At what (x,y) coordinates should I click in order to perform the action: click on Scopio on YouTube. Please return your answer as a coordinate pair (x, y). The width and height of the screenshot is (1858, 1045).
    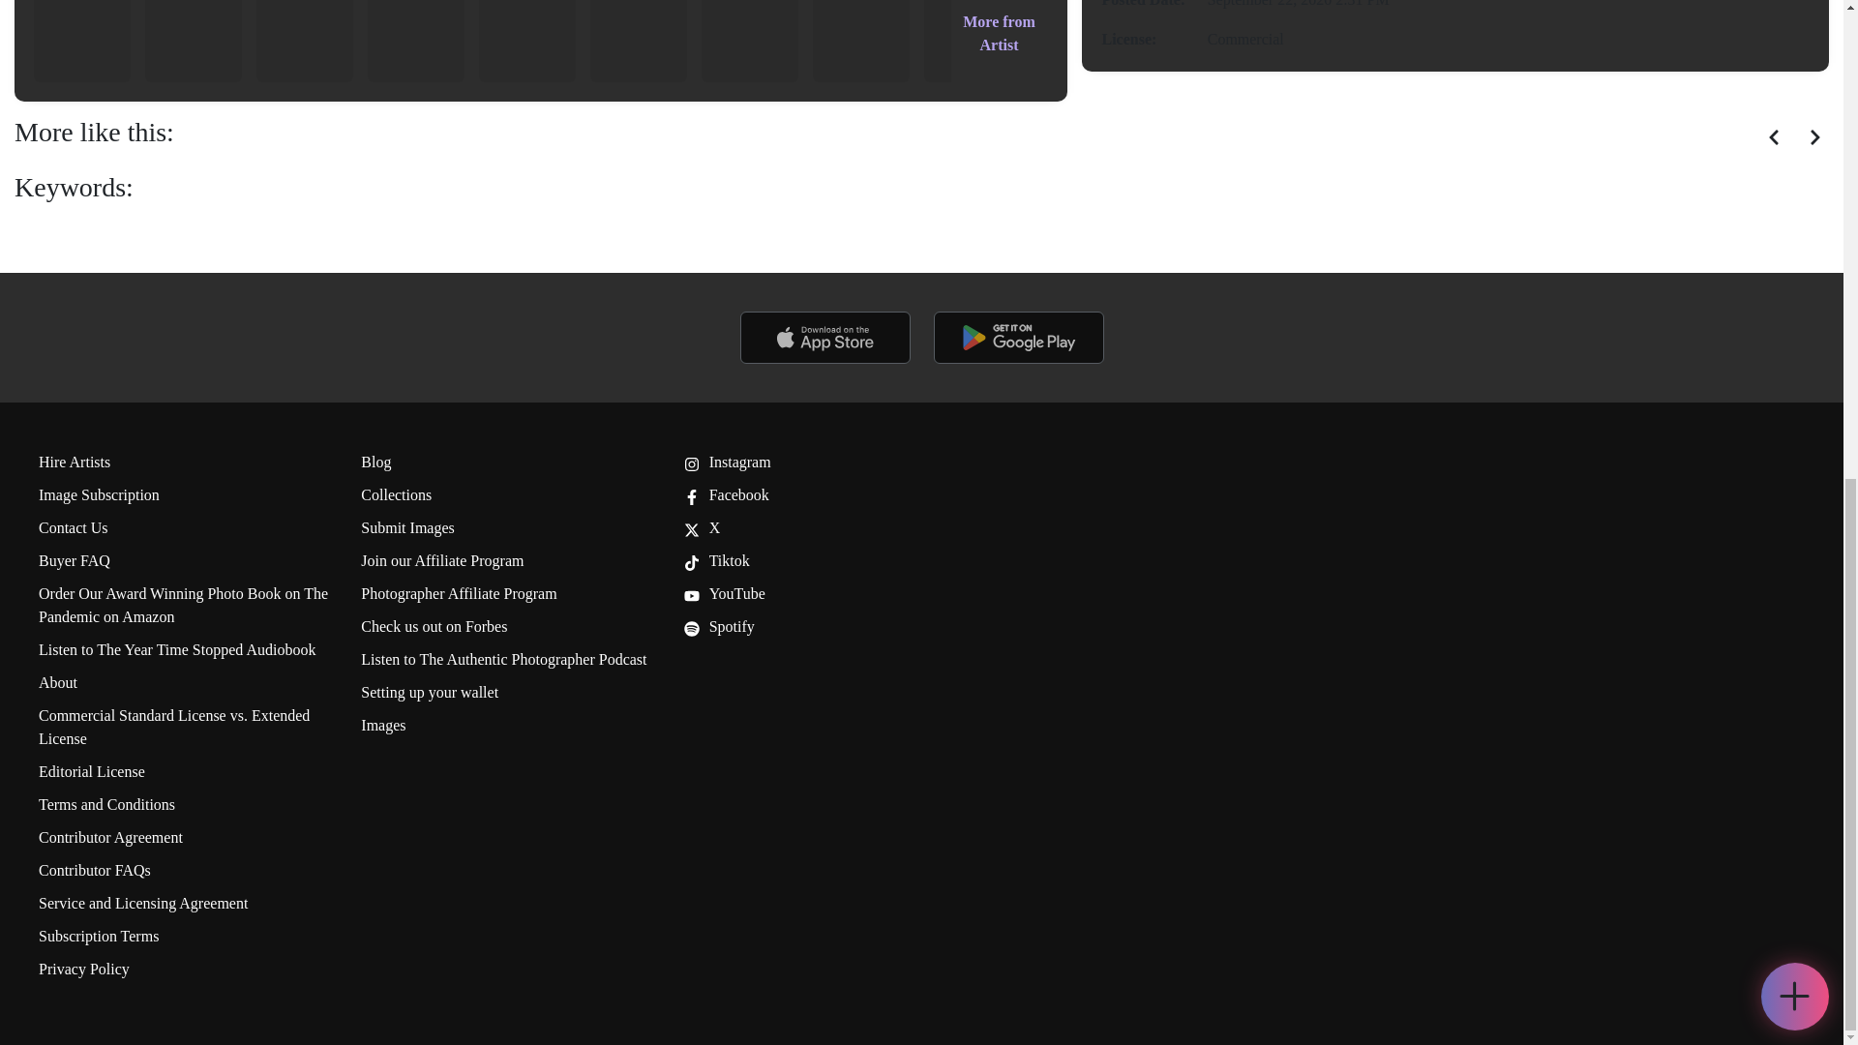
    Looking at the image, I should click on (724, 593).